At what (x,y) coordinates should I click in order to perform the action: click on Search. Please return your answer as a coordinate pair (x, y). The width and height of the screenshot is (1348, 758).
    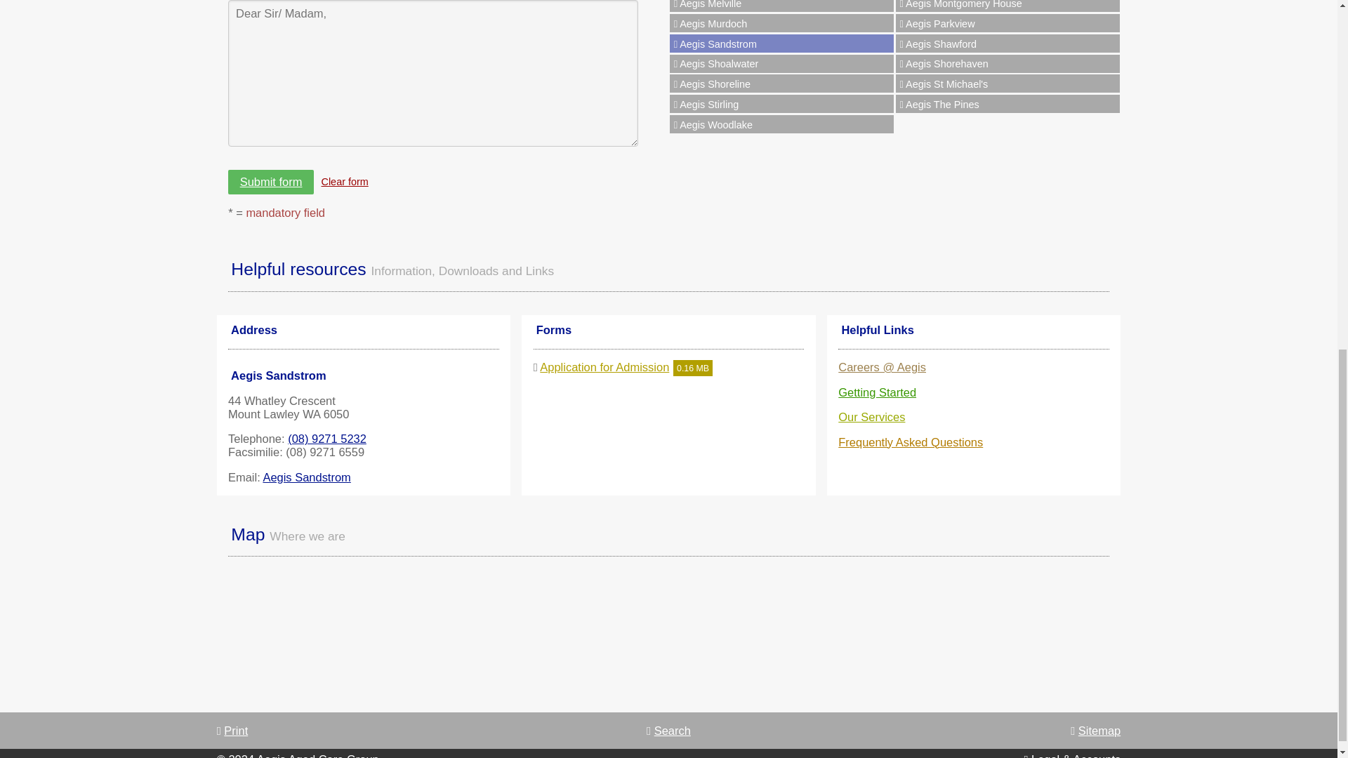
    Looking at the image, I should click on (668, 730).